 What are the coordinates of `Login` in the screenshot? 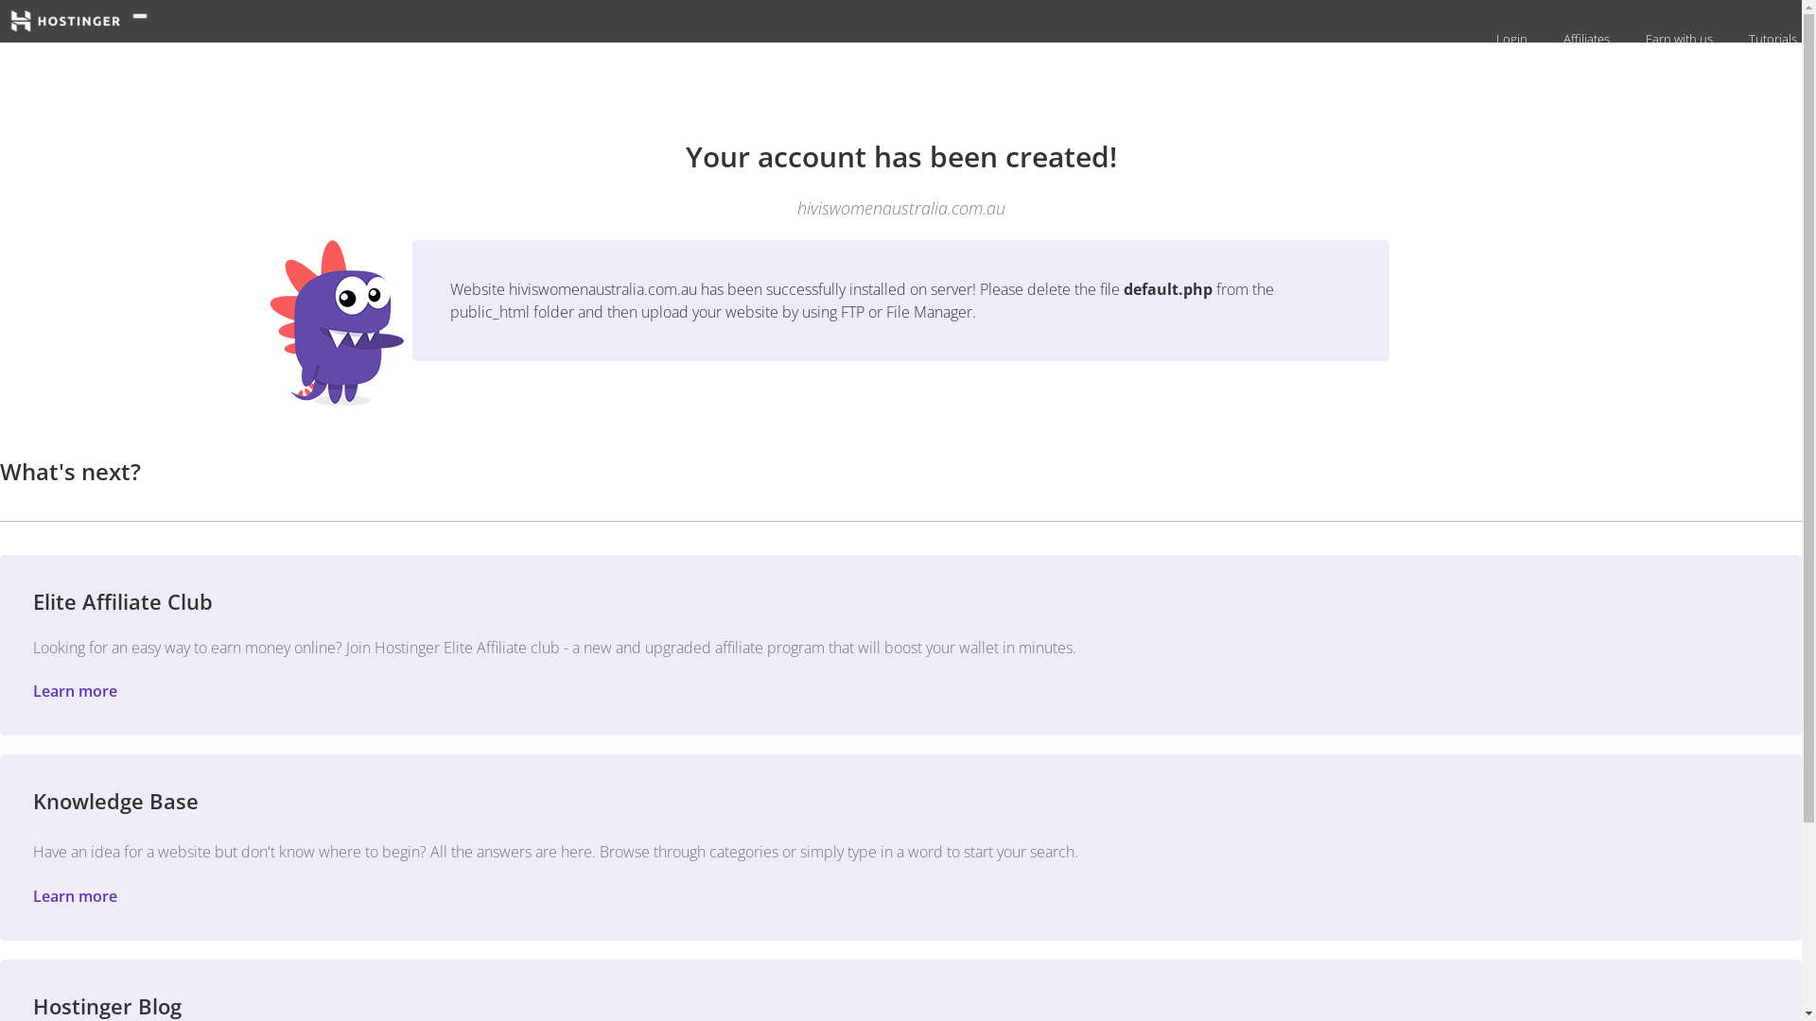 It's located at (1510, 39).